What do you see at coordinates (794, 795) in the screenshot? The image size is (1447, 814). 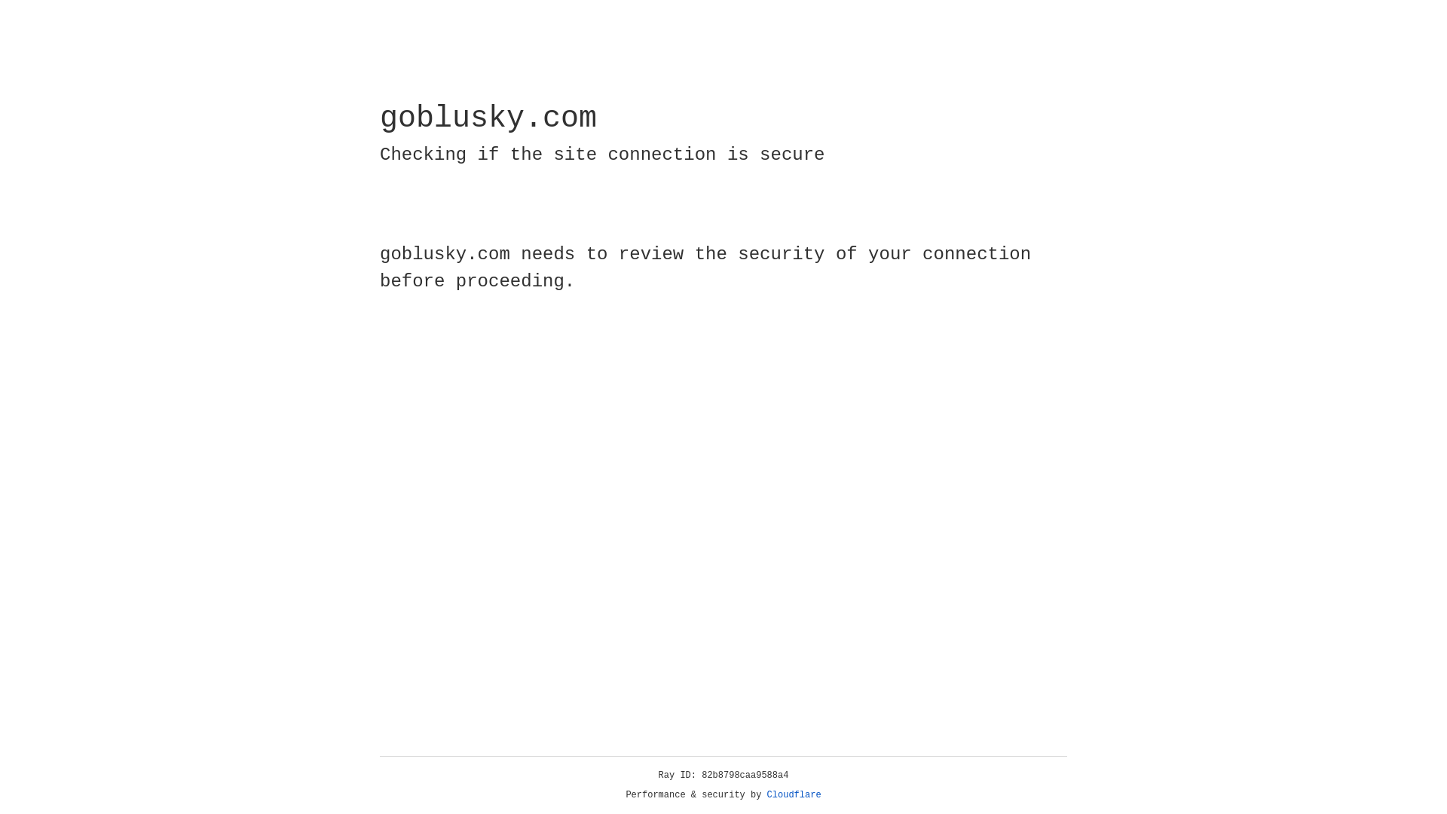 I see `Cloudflare` at bounding box center [794, 795].